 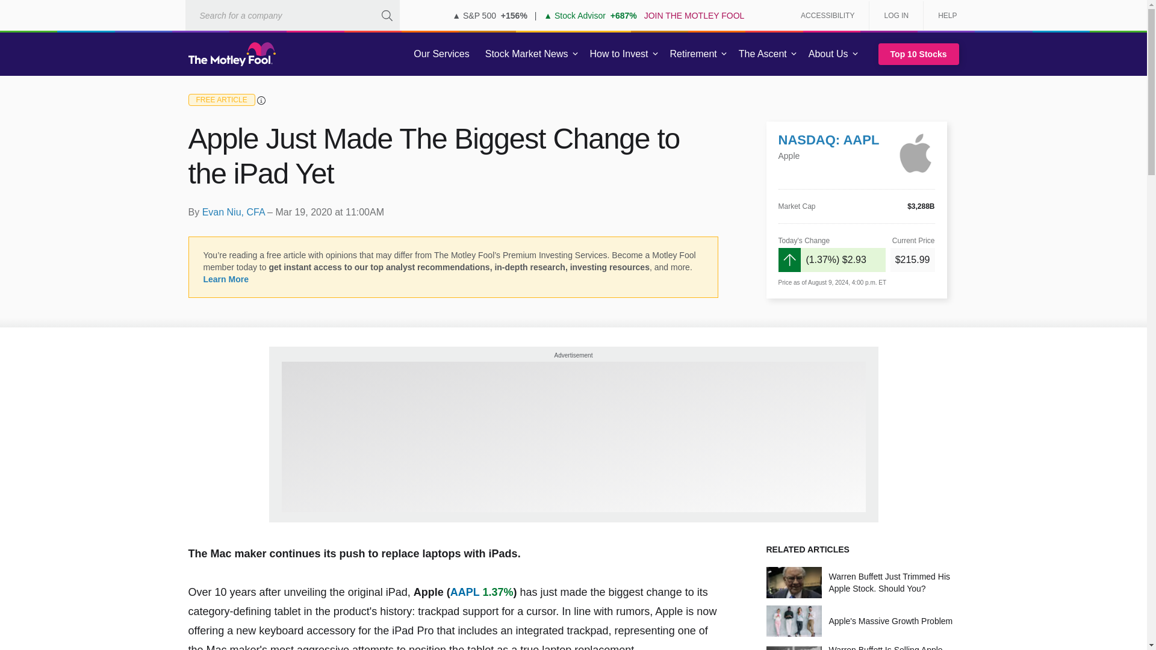 What do you see at coordinates (827, 16) in the screenshot?
I see `ACCESSIBILITY` at bounding box center [827, 16].